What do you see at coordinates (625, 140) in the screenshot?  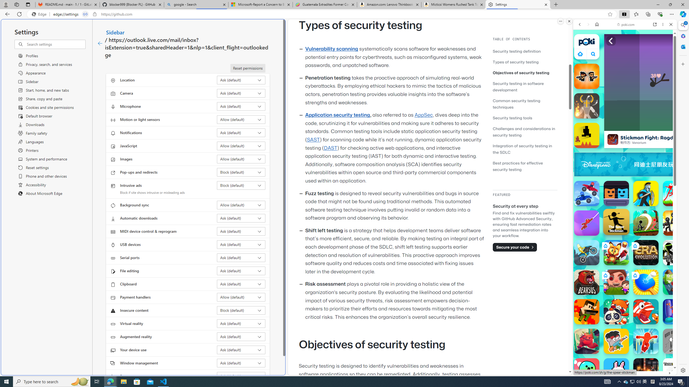 I see `Shooting Games` at bounding box center [625, 140].